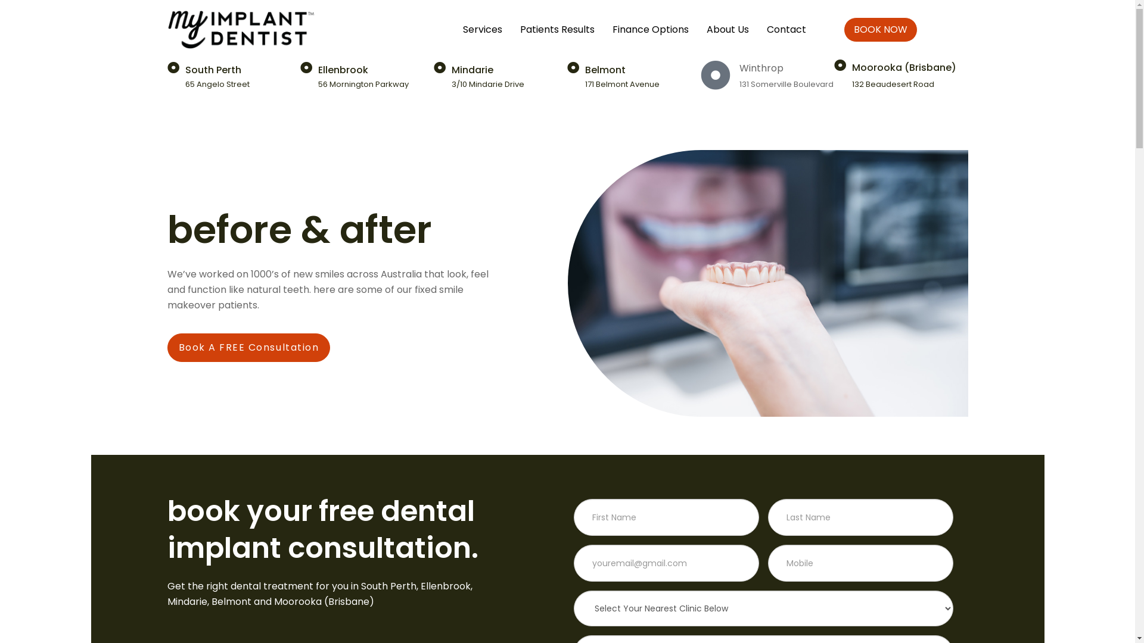 This screenshot has width=1144, height=643. Describe the element at coordinates (651, 30) in the screenshot. I see `Finance Options` at that location.